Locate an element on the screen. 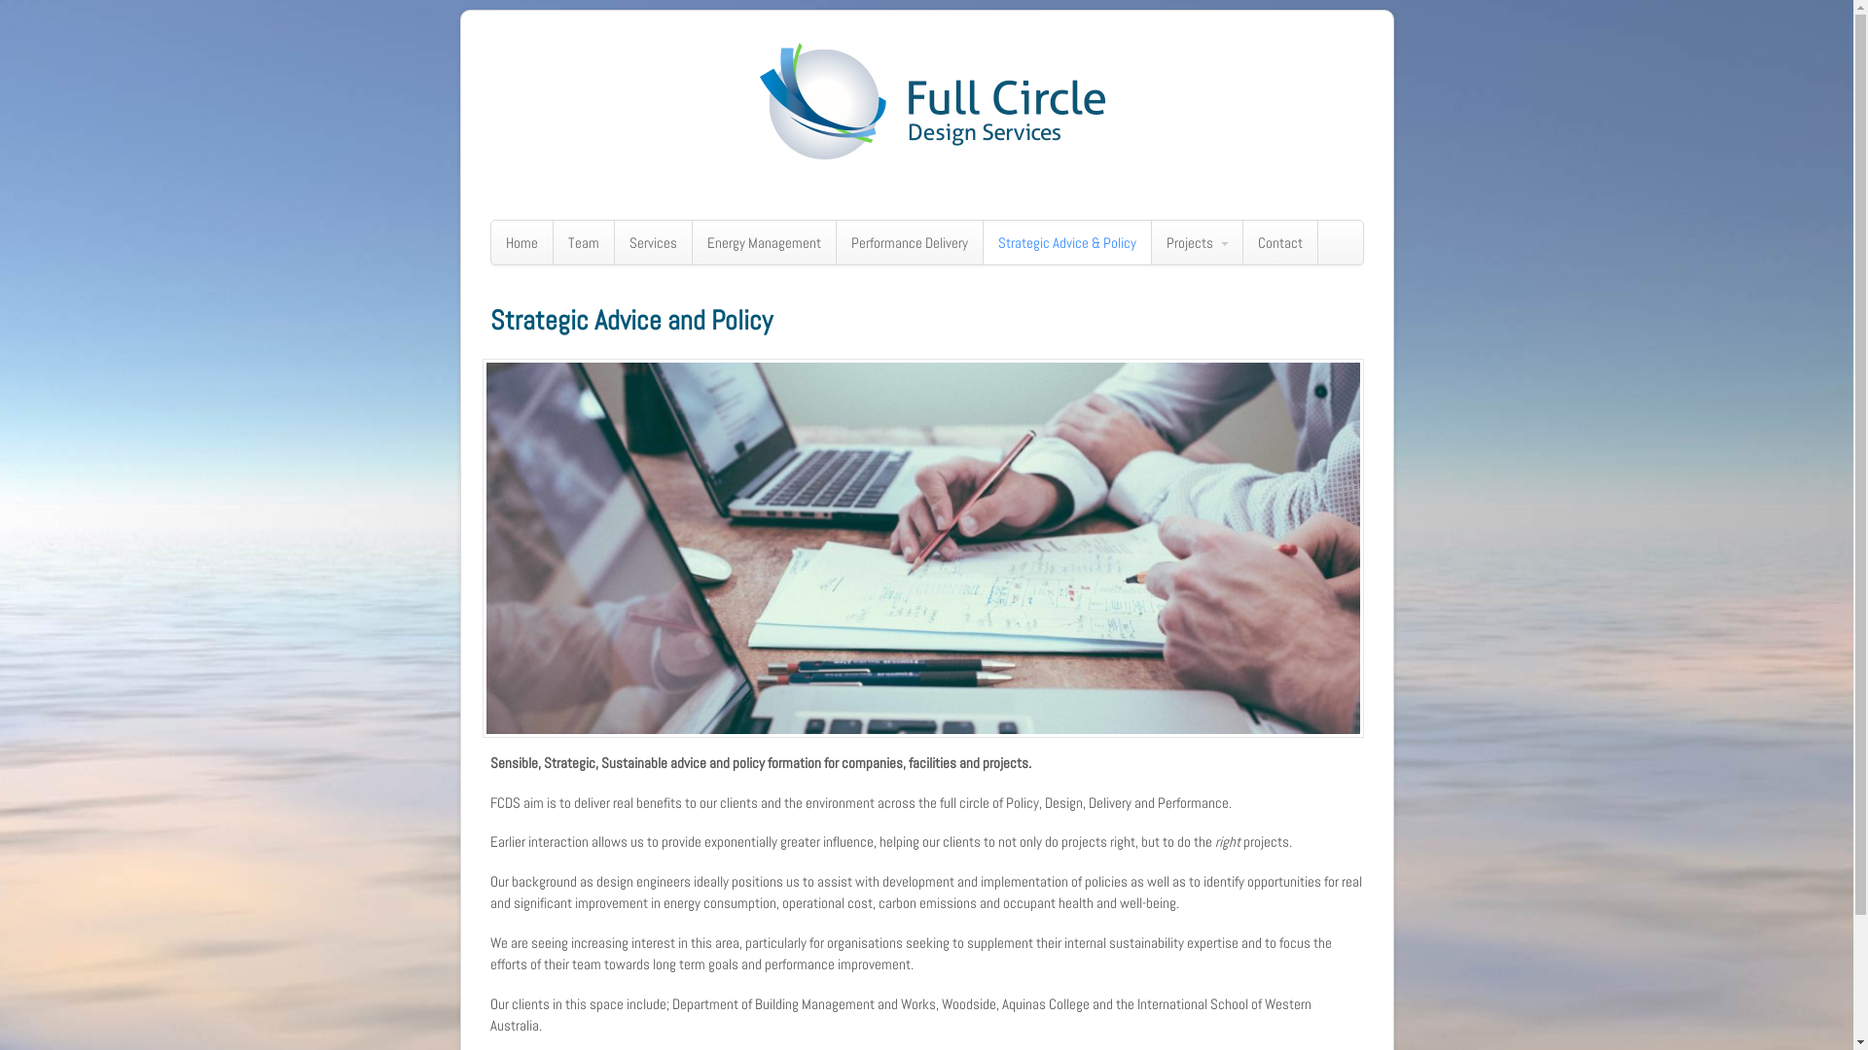 The height and width of the screenshot is (1050, 1868). Performance Delivery is located at coordinates (909, 243).